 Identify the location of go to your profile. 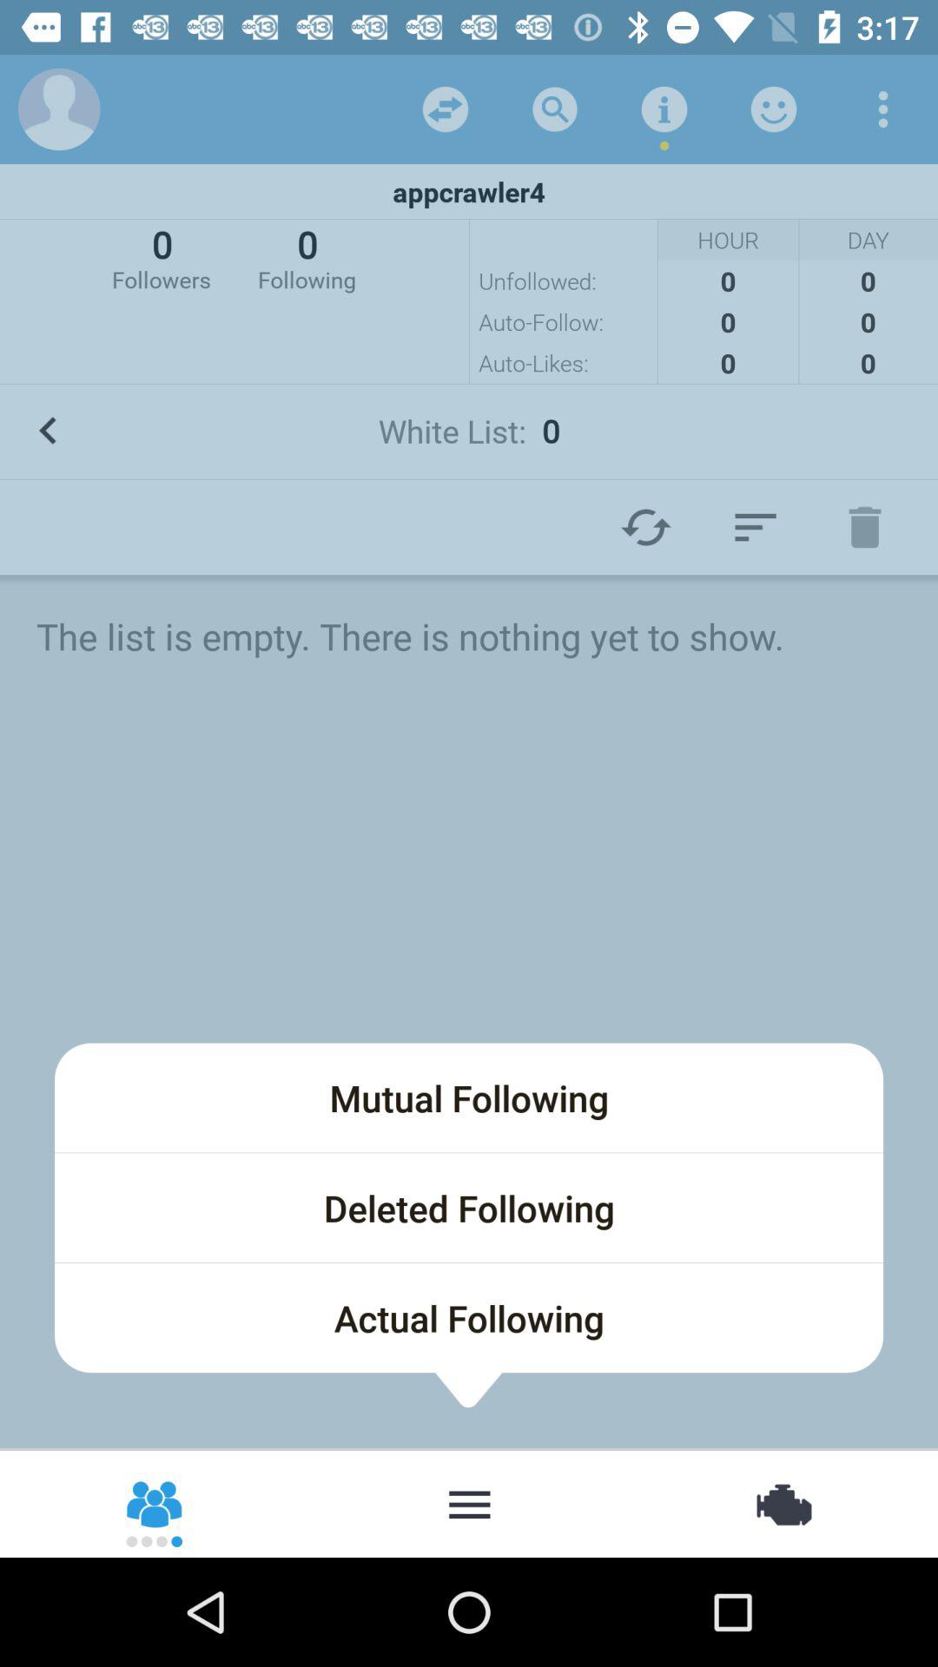
(59, 109).